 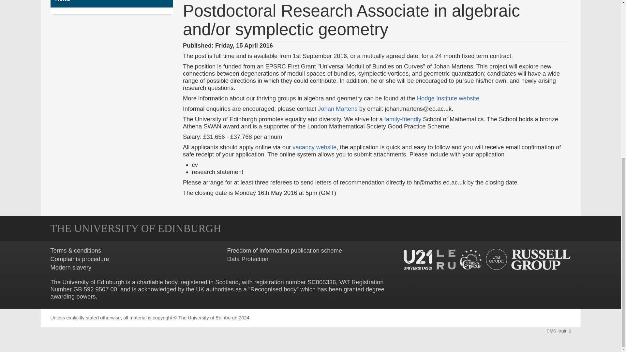 What do you see at coordinates (448, 98) in the screenshot?
I see `Hodge Institute website` at bounding box center [448, 98].